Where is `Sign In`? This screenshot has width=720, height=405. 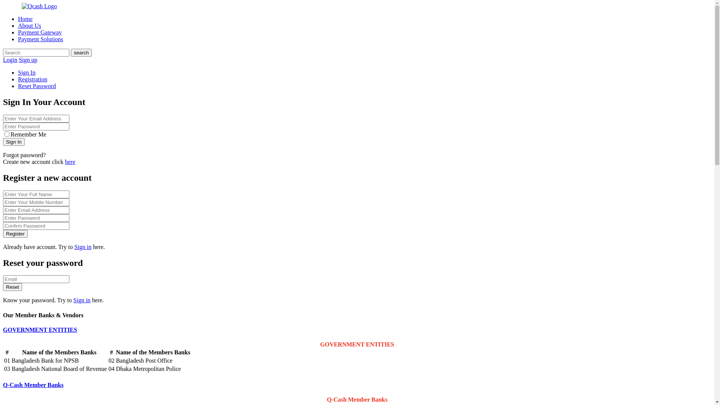
Sign In is located at coordinates (27, 73).